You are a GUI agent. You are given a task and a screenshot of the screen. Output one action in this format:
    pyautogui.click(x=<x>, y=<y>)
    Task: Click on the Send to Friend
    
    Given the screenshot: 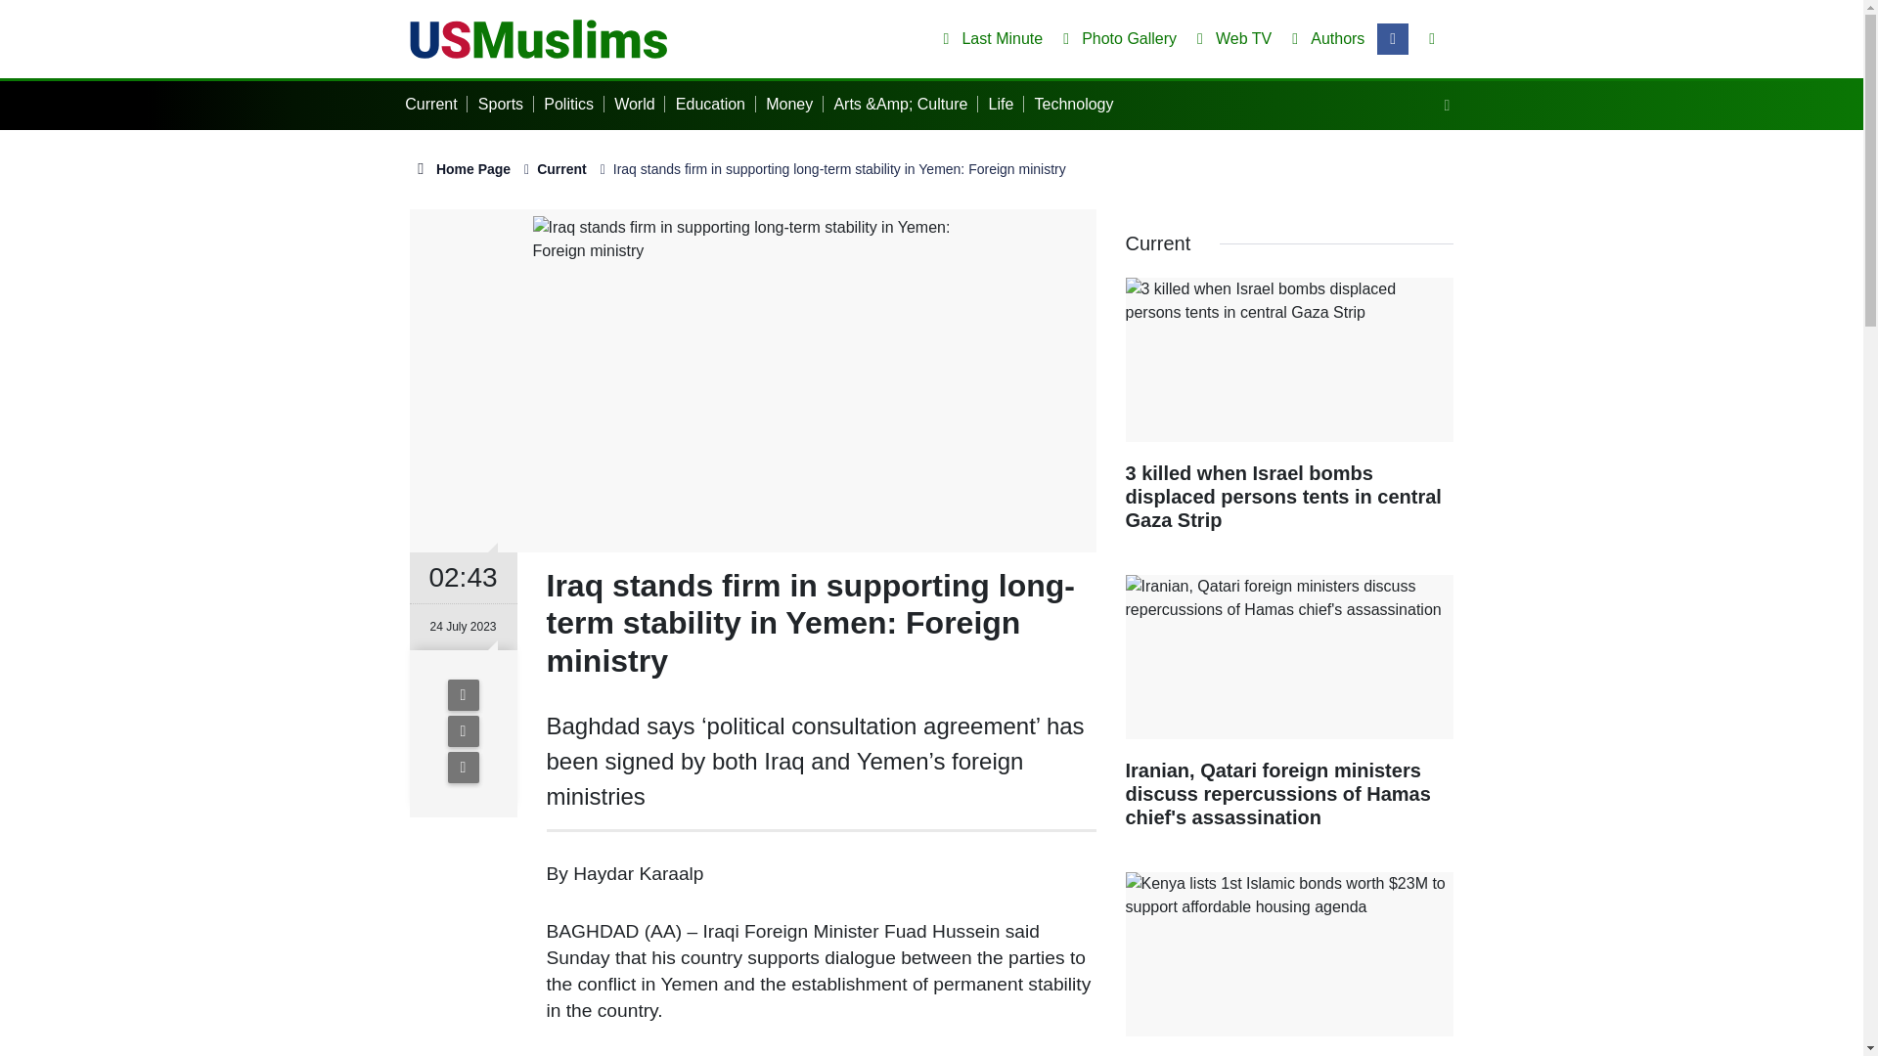 What is the action you would take?
    pyautogui.click(x=464, y=694)
    